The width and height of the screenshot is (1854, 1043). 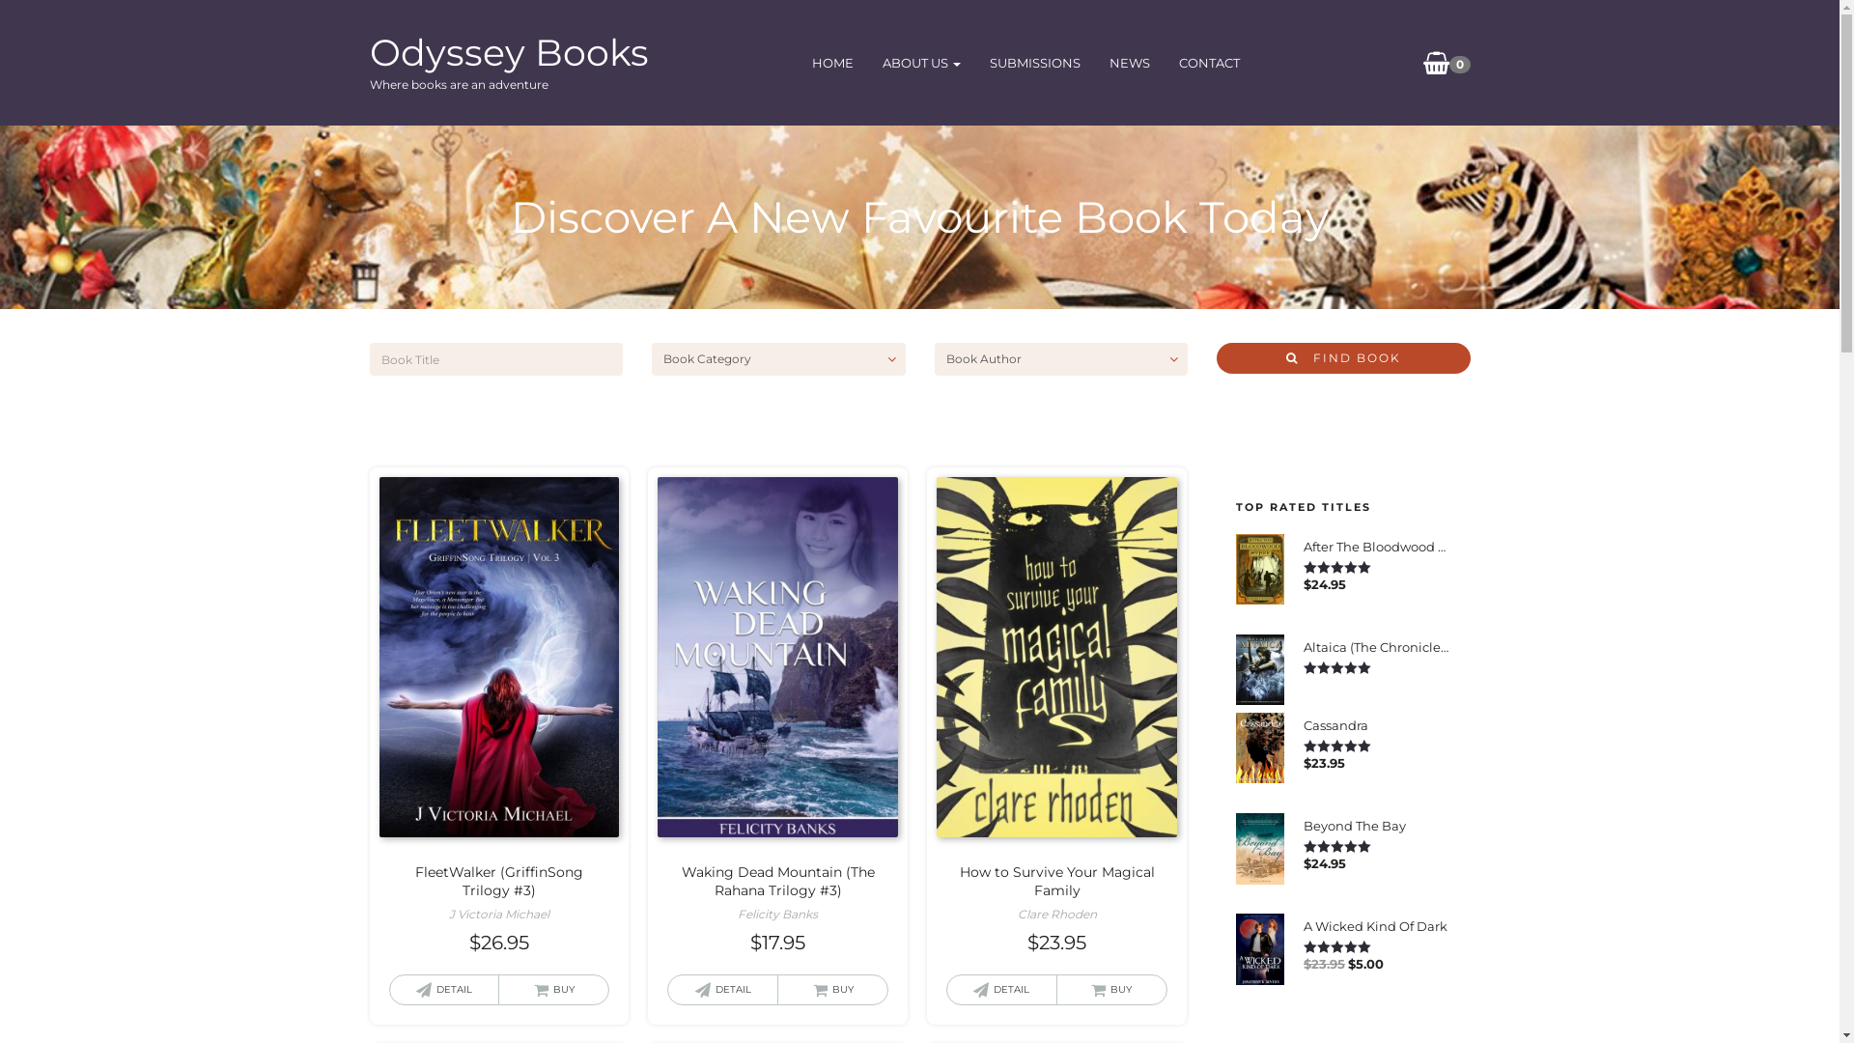 I want to click on Altaica (The Chronicles Of Altaica #1), so click(x=1377, y=645).